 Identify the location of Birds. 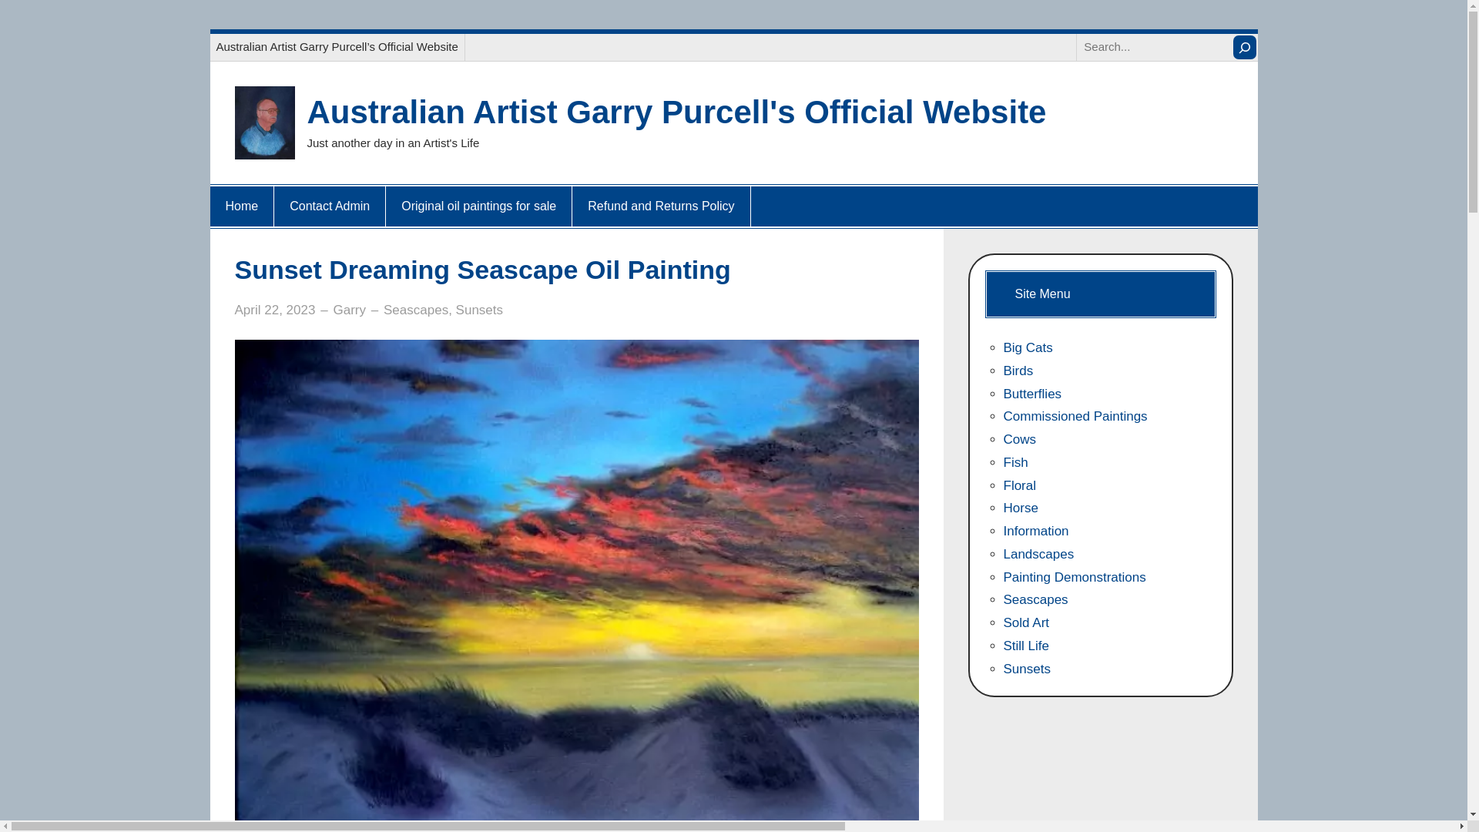
(1017, 371).